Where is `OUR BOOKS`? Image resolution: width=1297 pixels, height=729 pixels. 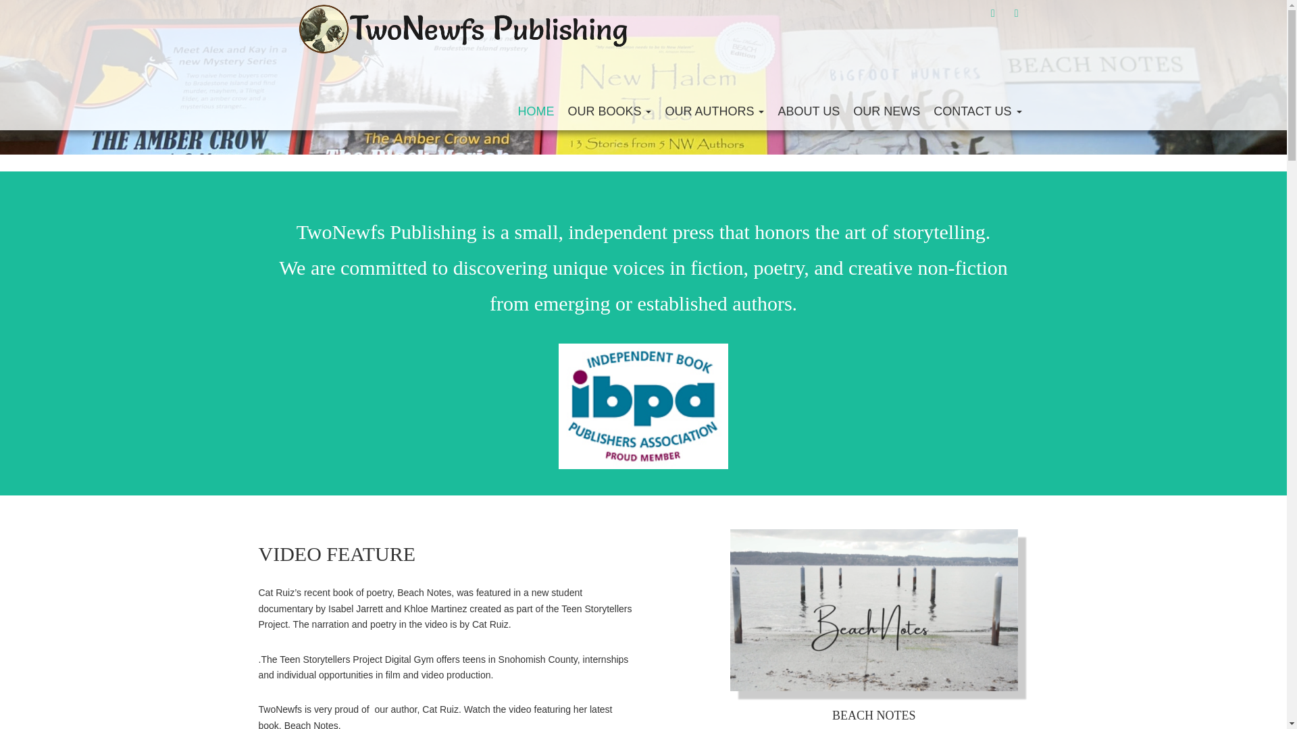
OUR BOOKS is located at coordinates (609, 111).